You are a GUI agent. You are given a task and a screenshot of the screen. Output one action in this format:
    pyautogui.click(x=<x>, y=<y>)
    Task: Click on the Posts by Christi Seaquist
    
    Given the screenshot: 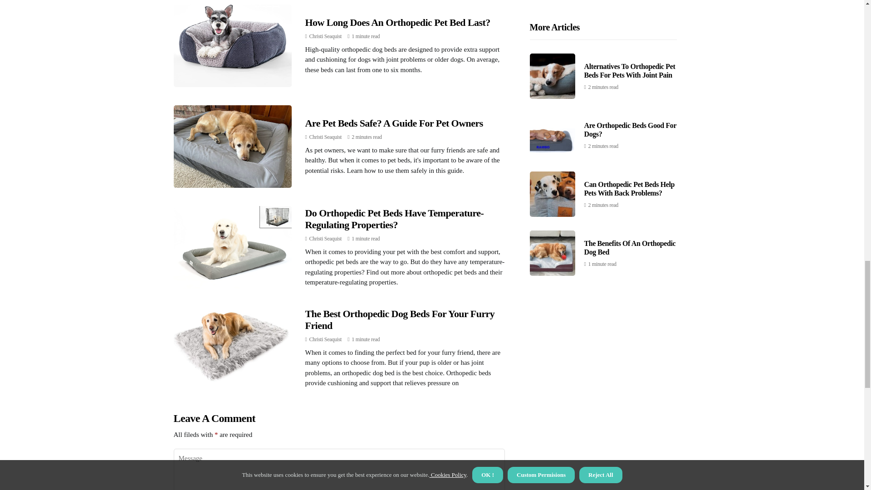 What is the action you would take?
    pyautogui.click(x=326, y=339)
    